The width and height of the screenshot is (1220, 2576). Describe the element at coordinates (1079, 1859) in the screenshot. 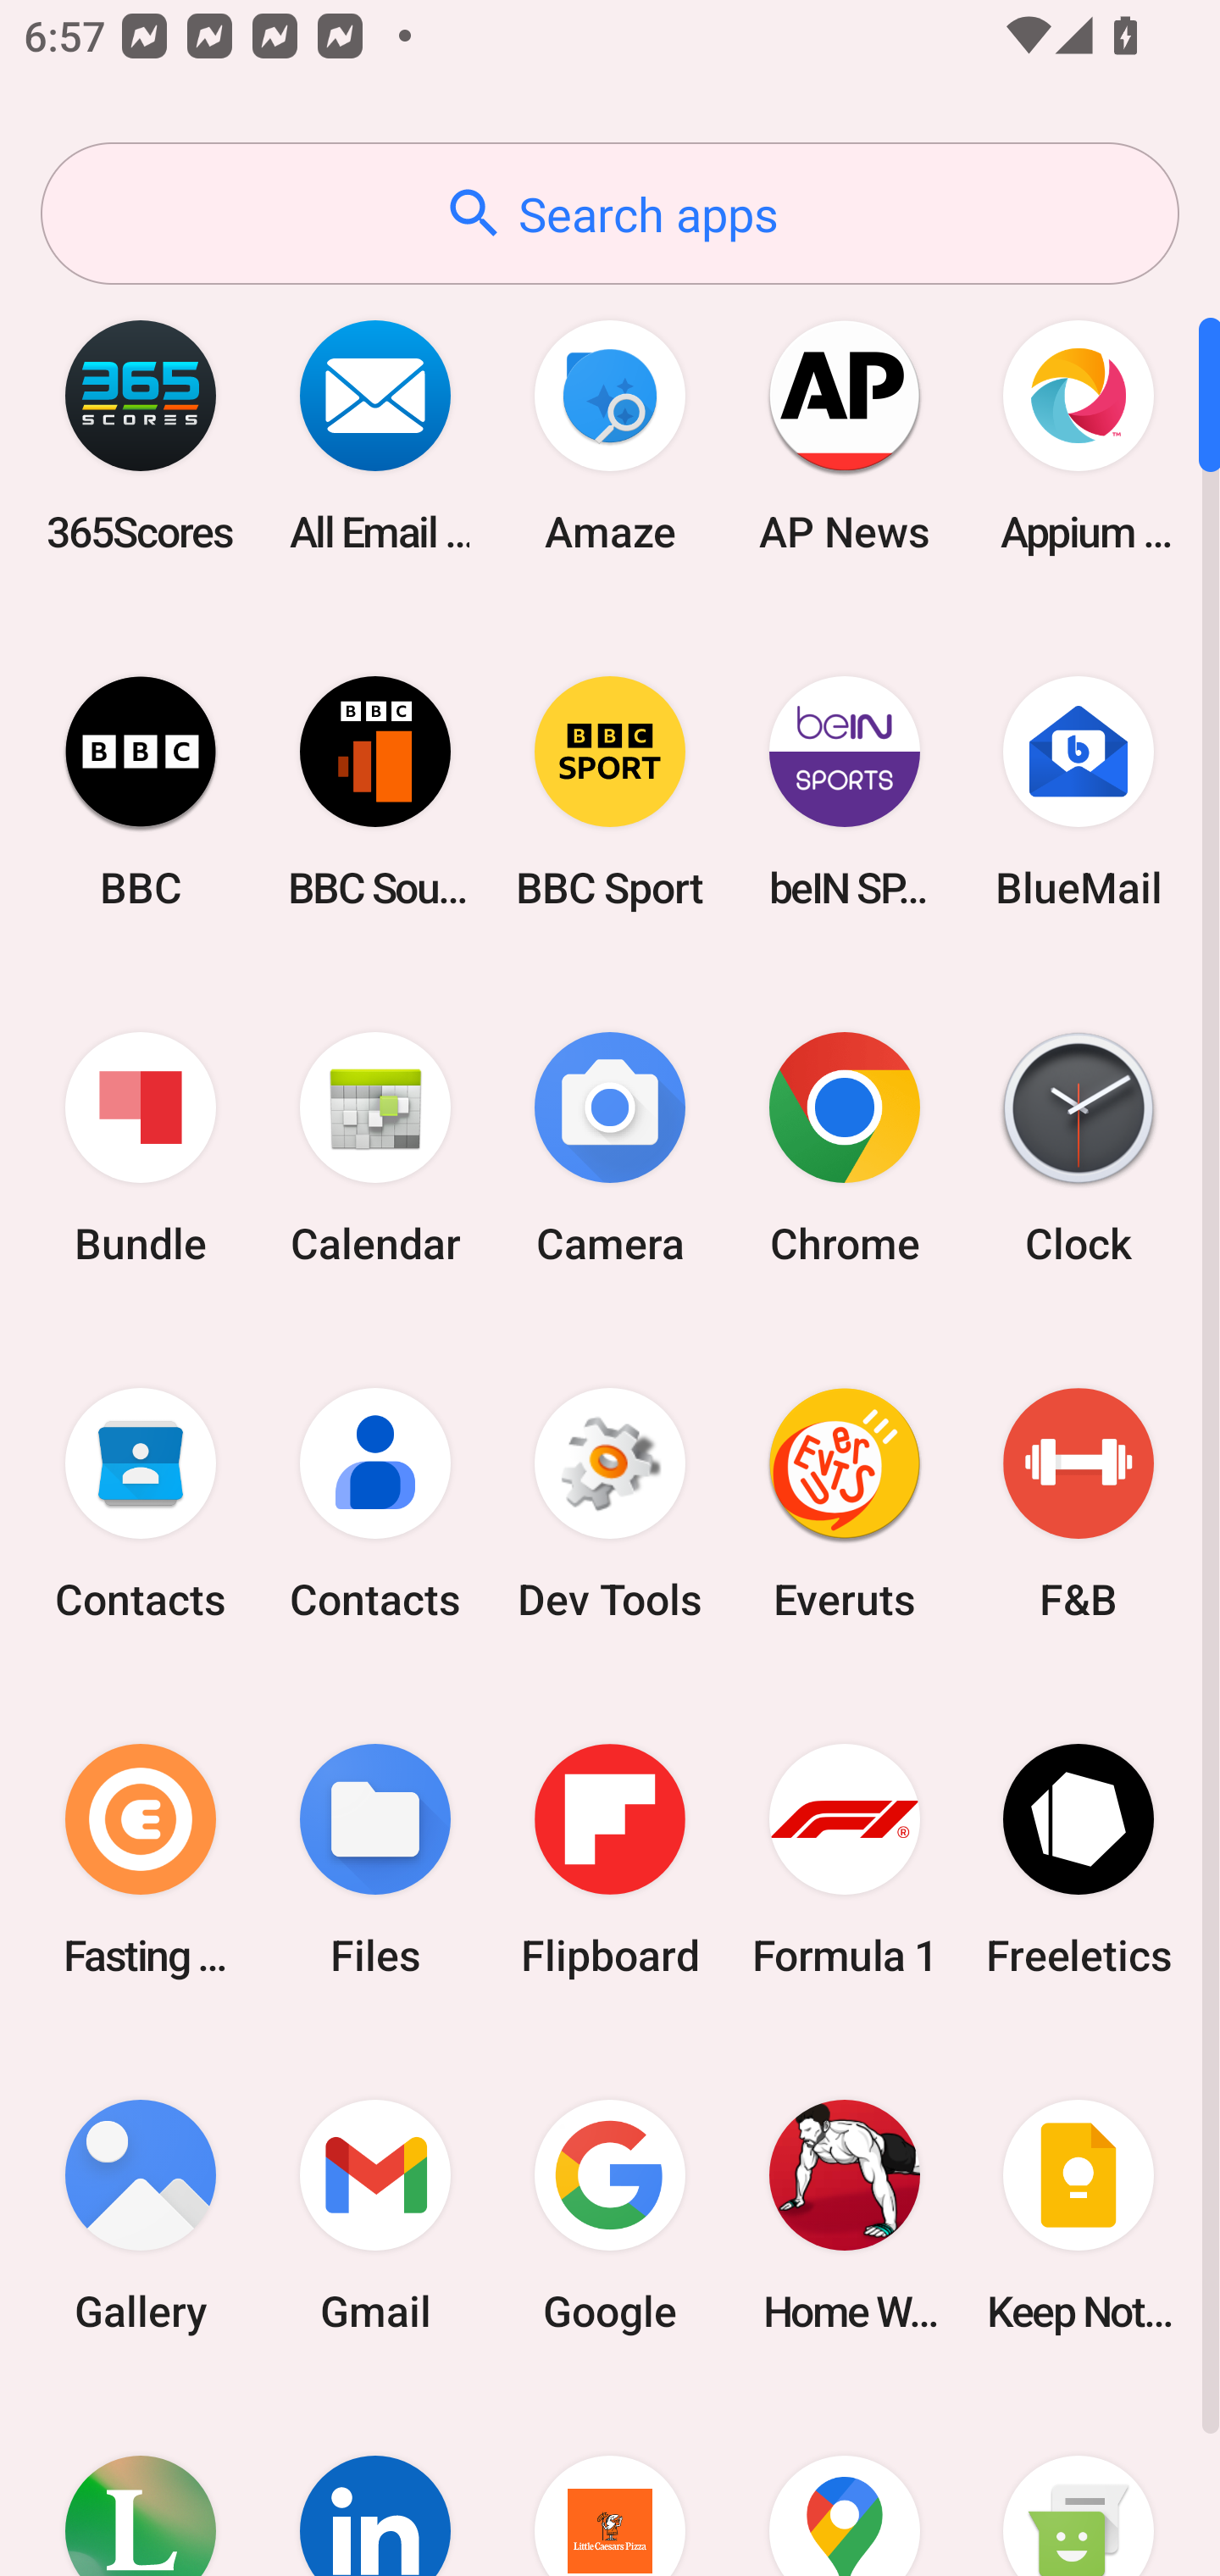

I see `Freeletics` at that location.